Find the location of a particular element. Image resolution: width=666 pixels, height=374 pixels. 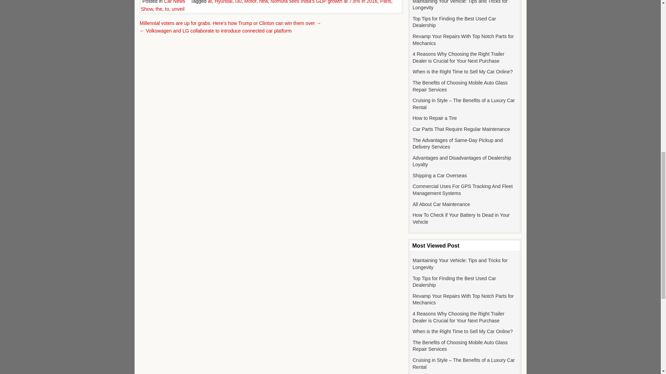

the is located at coordinates (159, 9).